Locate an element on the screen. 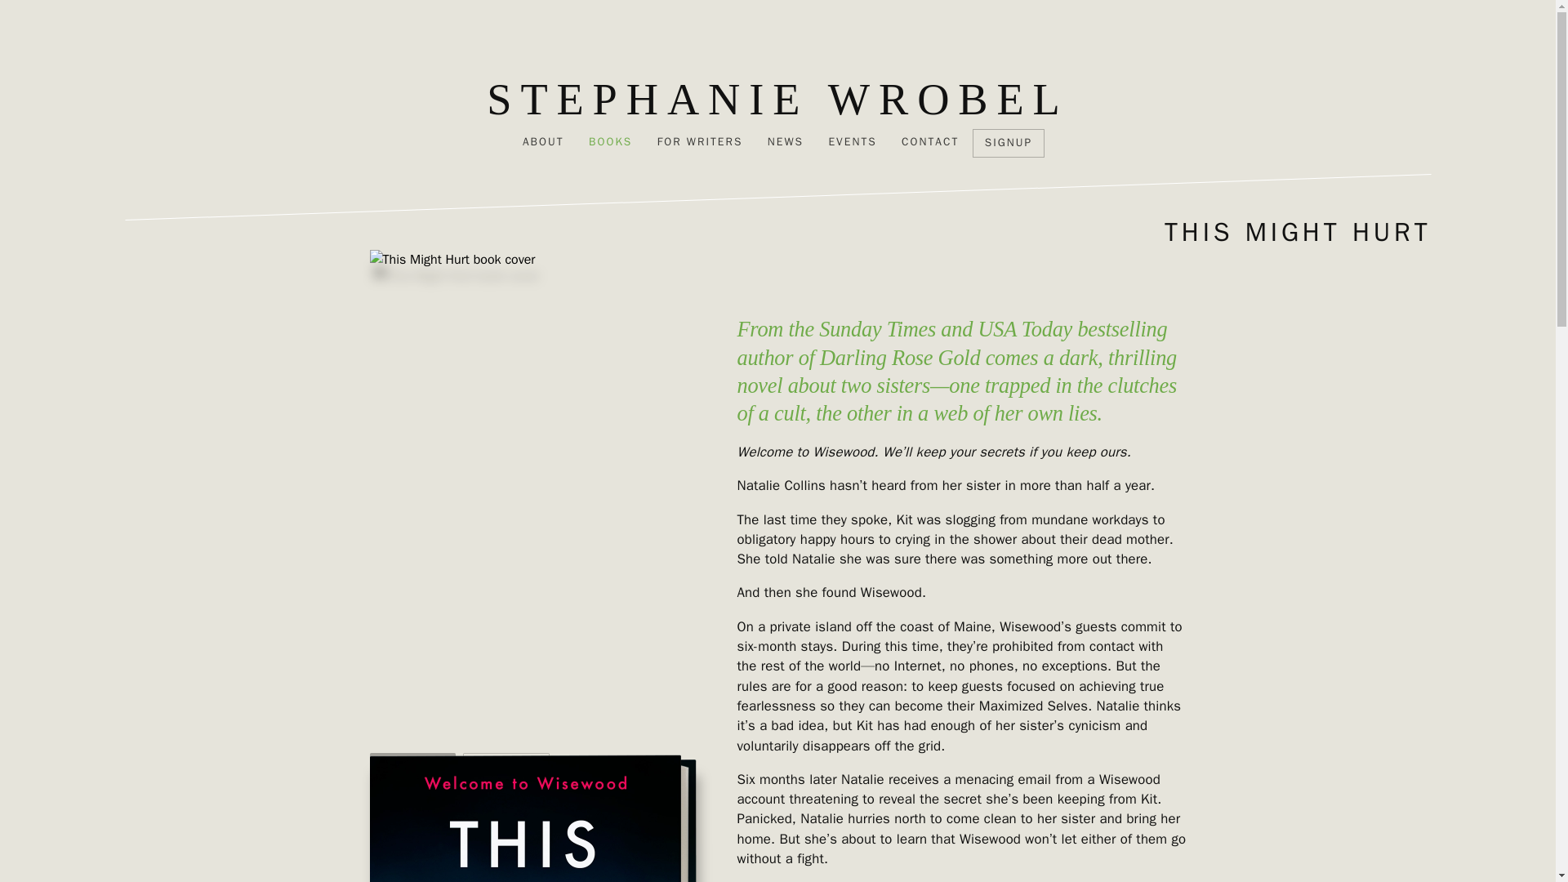 This screenshot has width=1568, height=882. FOR WRITERS is located at coordinates (699, 142).